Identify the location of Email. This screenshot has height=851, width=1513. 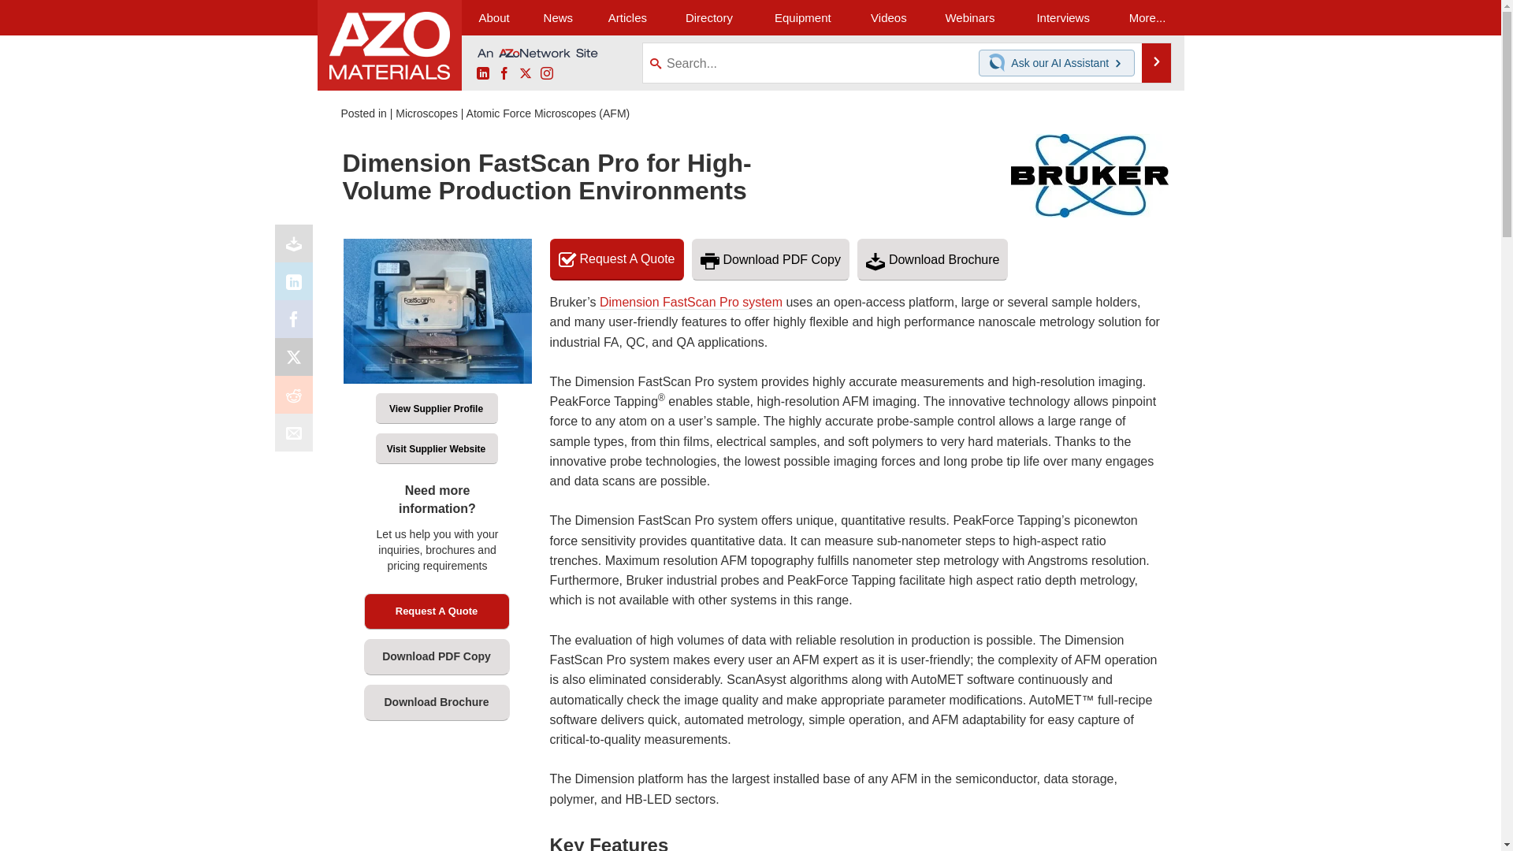
(297, 437).